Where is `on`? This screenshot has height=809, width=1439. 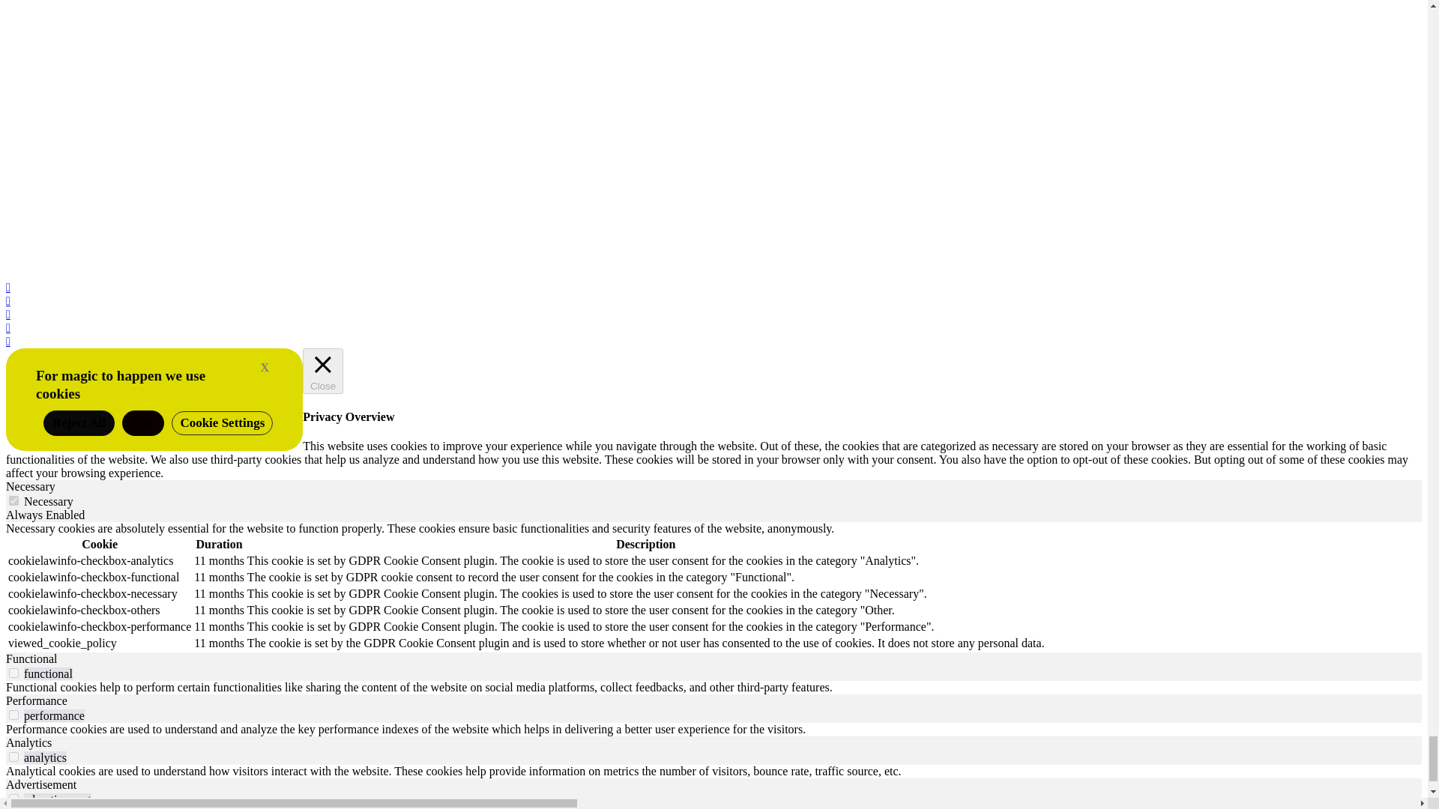
on is located at coordinates (13, 500).